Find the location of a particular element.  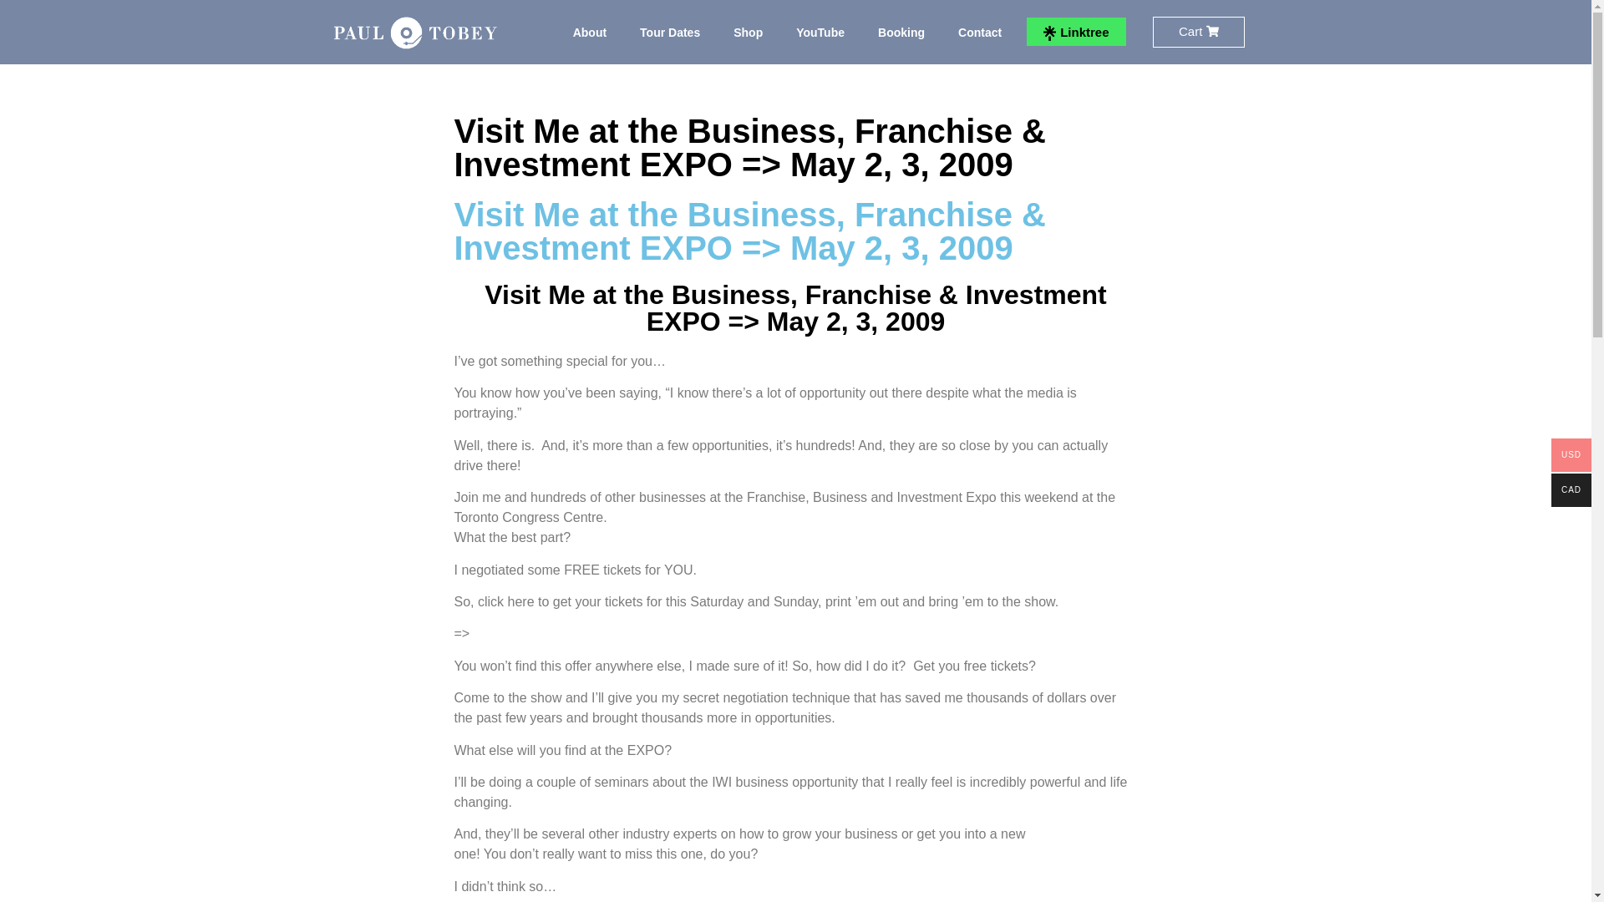

Linktree is located at coordinates (1076, 32).